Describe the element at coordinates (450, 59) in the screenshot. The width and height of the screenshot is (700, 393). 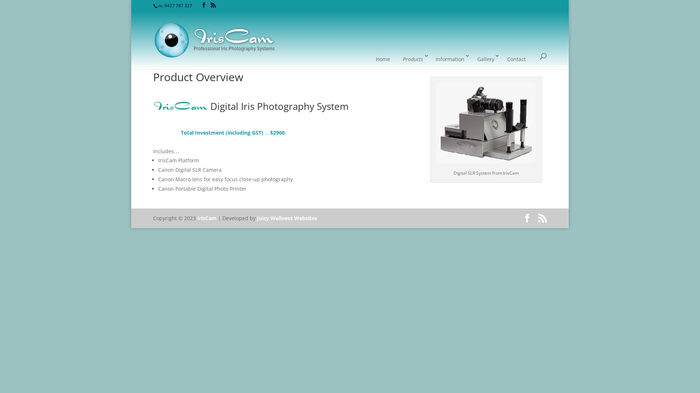
I see `Information` at that location.